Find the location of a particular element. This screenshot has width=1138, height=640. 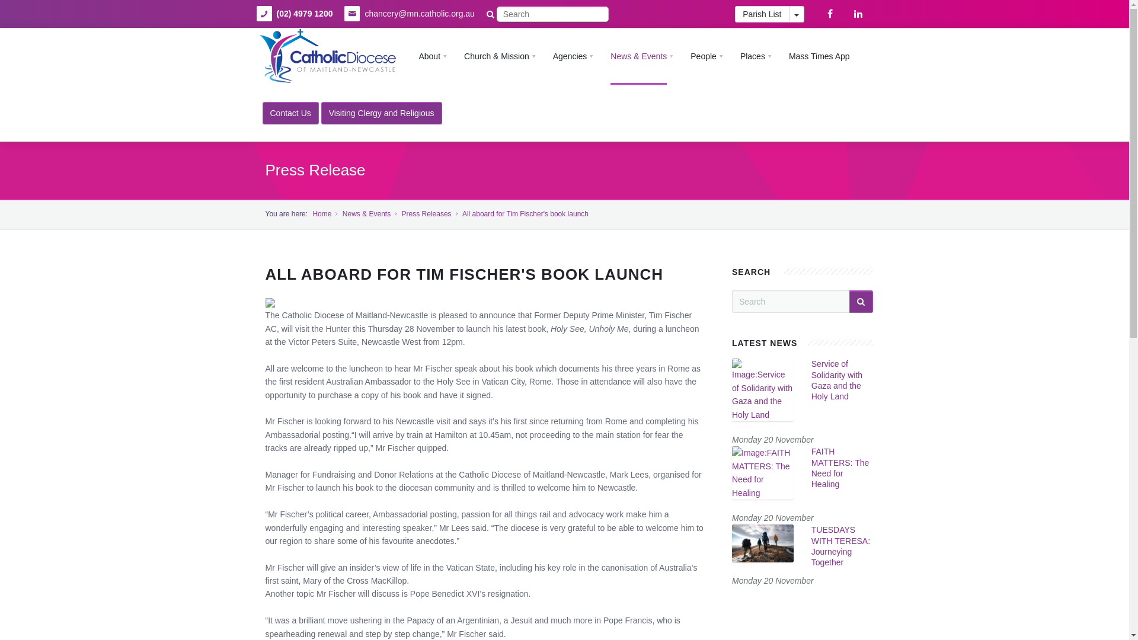

FAITH MATTERS: The Need for Healing is located at coordinates (840, 468).